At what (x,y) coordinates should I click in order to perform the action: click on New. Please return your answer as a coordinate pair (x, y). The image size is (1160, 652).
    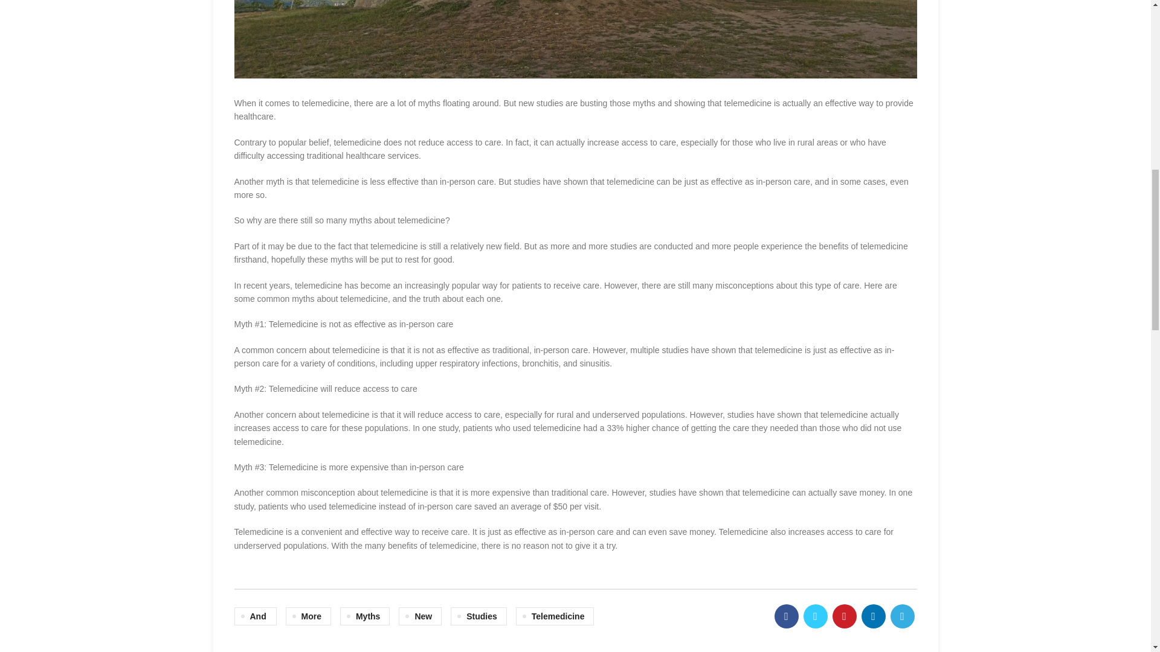
    Looking at the image, I should click on (420, 616).